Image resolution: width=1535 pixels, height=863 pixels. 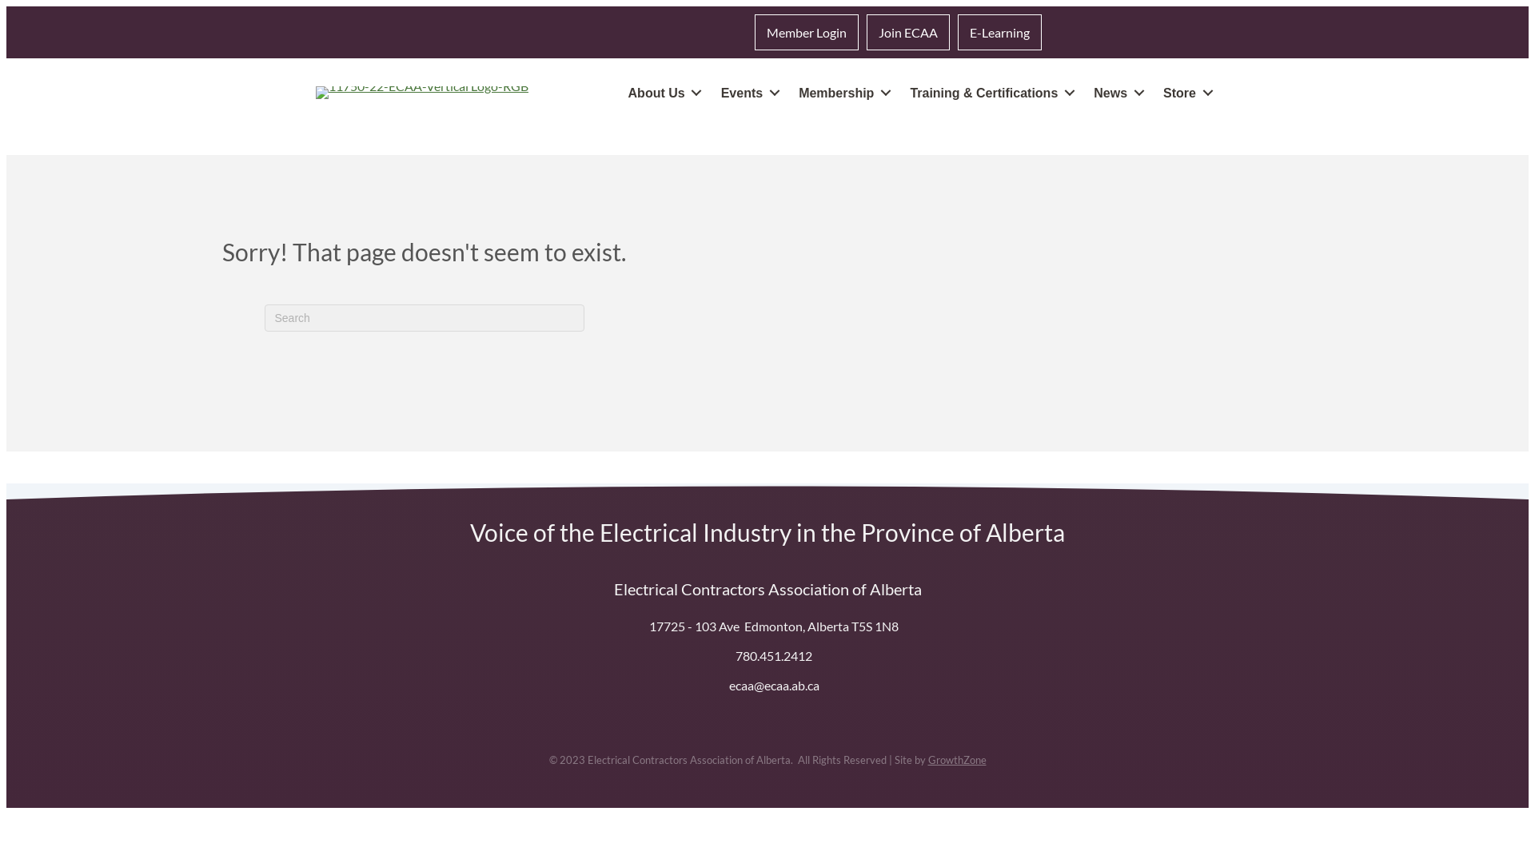 I want to click on 17725 - 103 Ave  Edmonton, Alberta T5S 1N8, so click(x=774, y=626).